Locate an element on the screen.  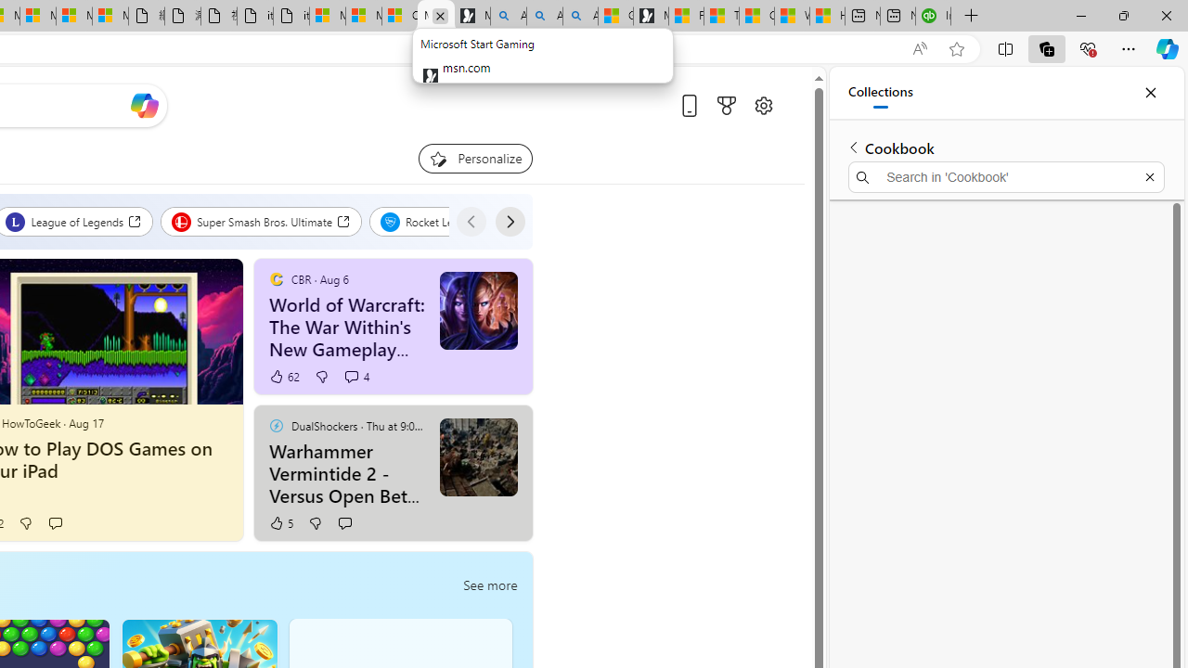
Exit search is located at coordinates (1149, 176).